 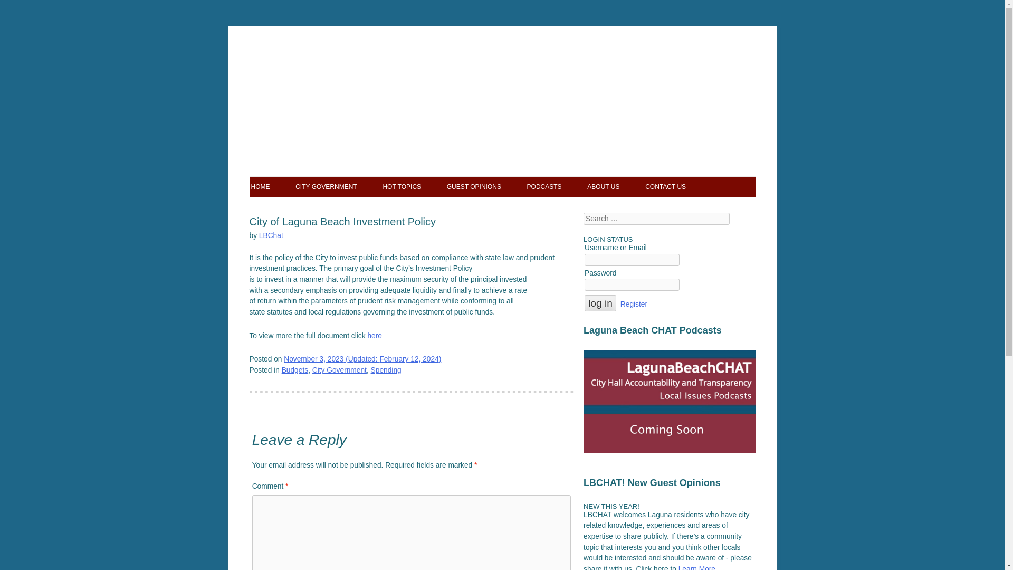 What do you see at coordinates (474, 186) in the screenshot?
I see `GUEST OPINIONS` at bounding box center [474, 186].